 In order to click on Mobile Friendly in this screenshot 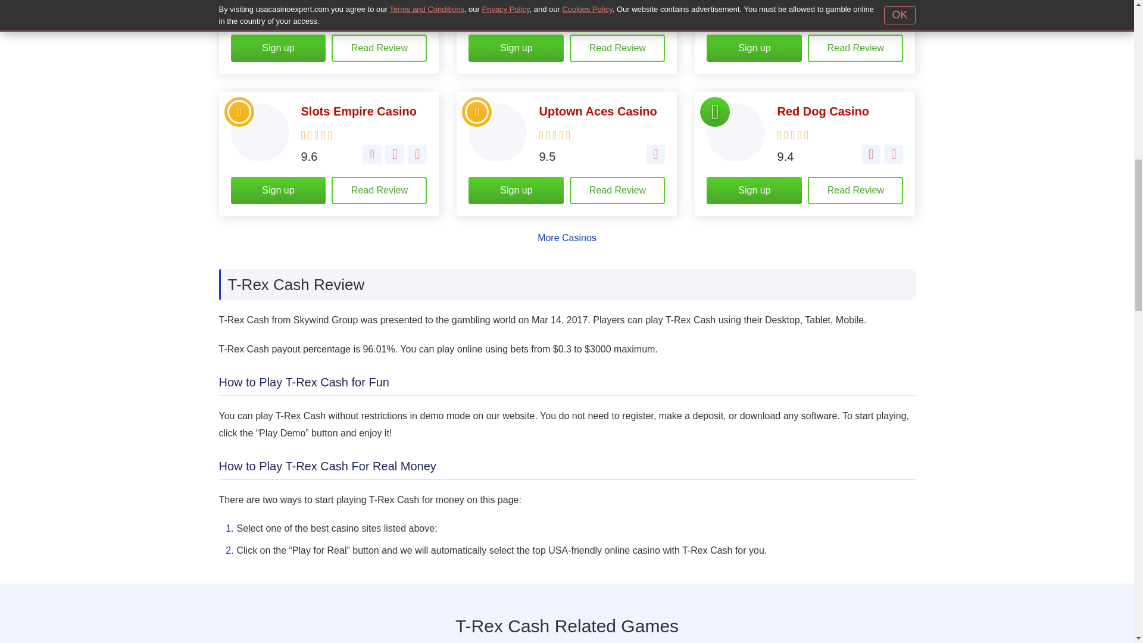, I will do `click(395, 154)`.